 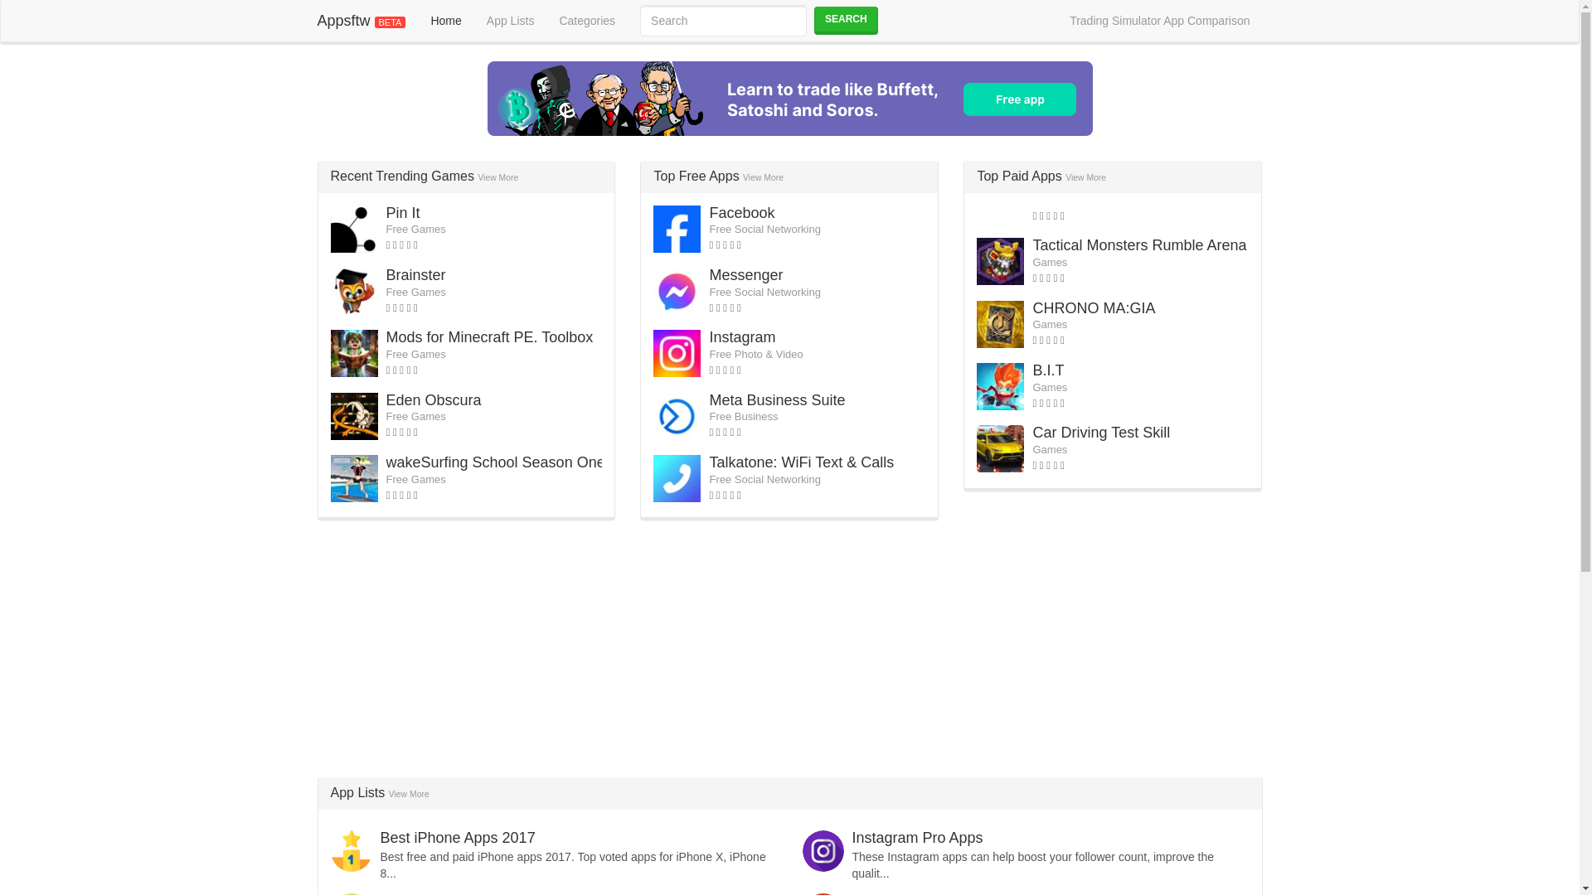 I want to click on View B.I.T, so click(x=1047, y=370).